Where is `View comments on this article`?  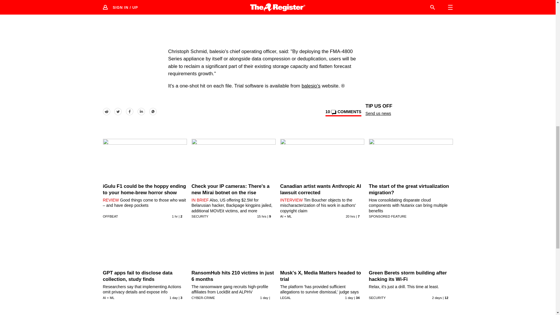 View comments on this article is located at coordinates (343, 113).